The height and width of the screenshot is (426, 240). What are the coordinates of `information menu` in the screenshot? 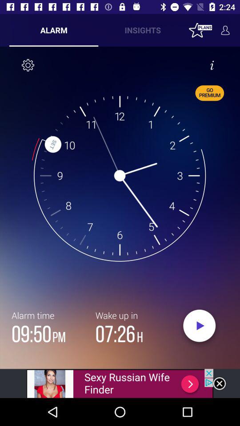 It's located at (212, 65).